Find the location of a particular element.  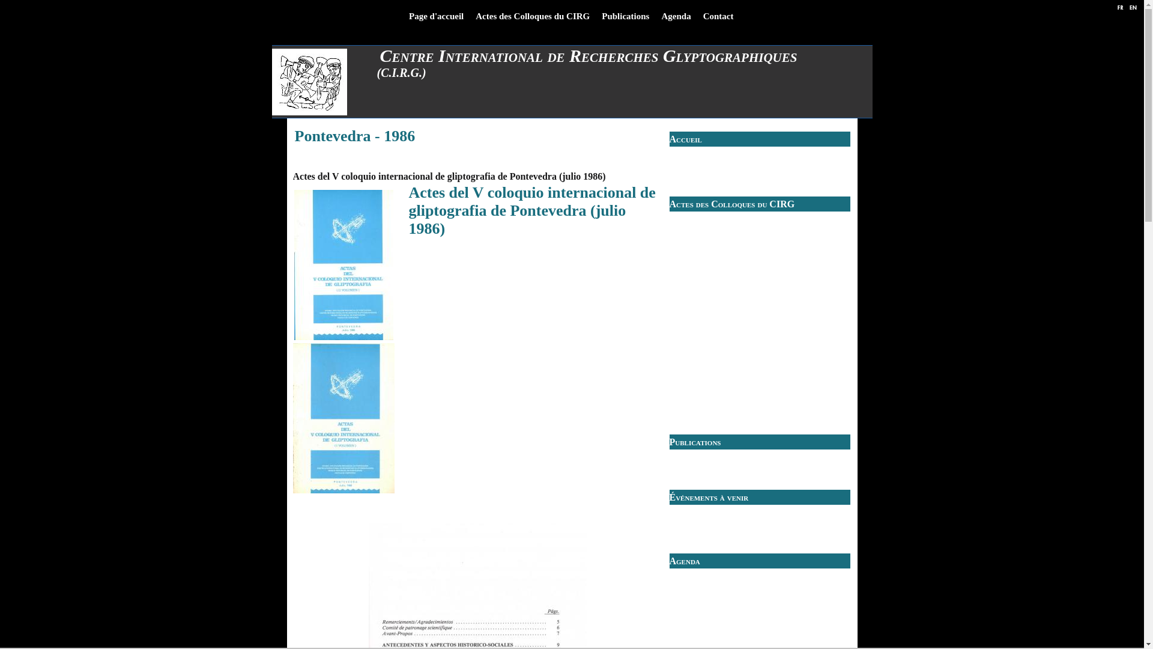

Hoepertingen Euregio - 1992 is located at coordinates (727, 284).